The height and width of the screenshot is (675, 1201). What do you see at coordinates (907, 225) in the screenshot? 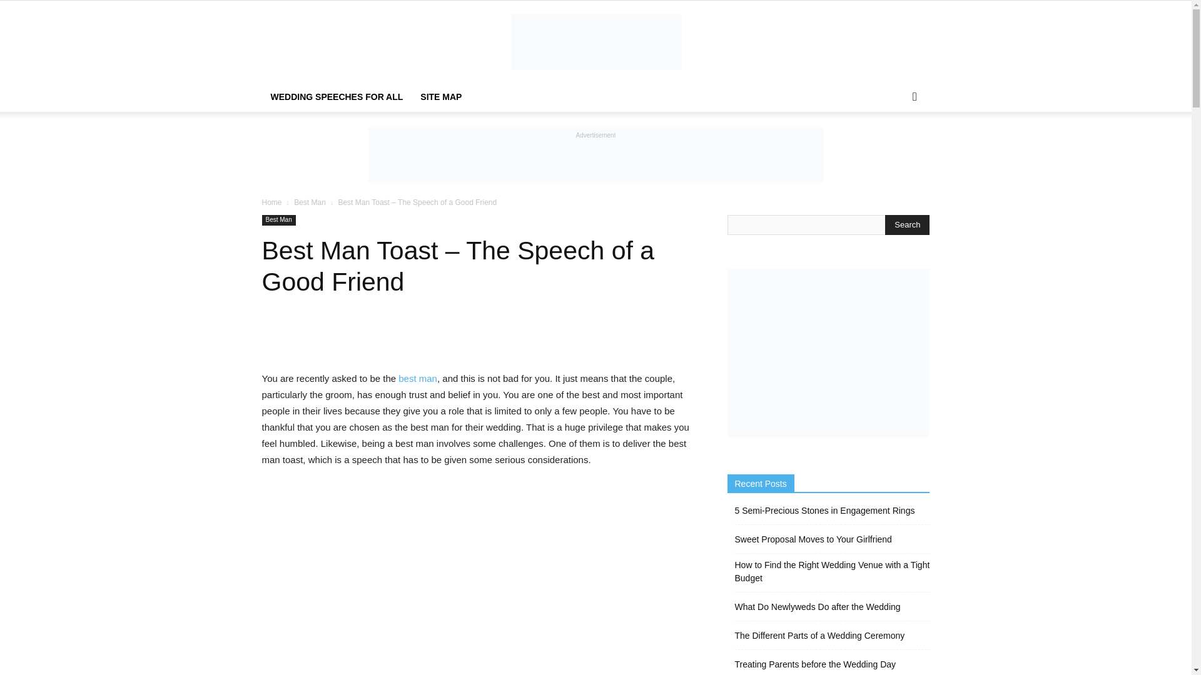
I see `Search` at bounding box center [907, 225].